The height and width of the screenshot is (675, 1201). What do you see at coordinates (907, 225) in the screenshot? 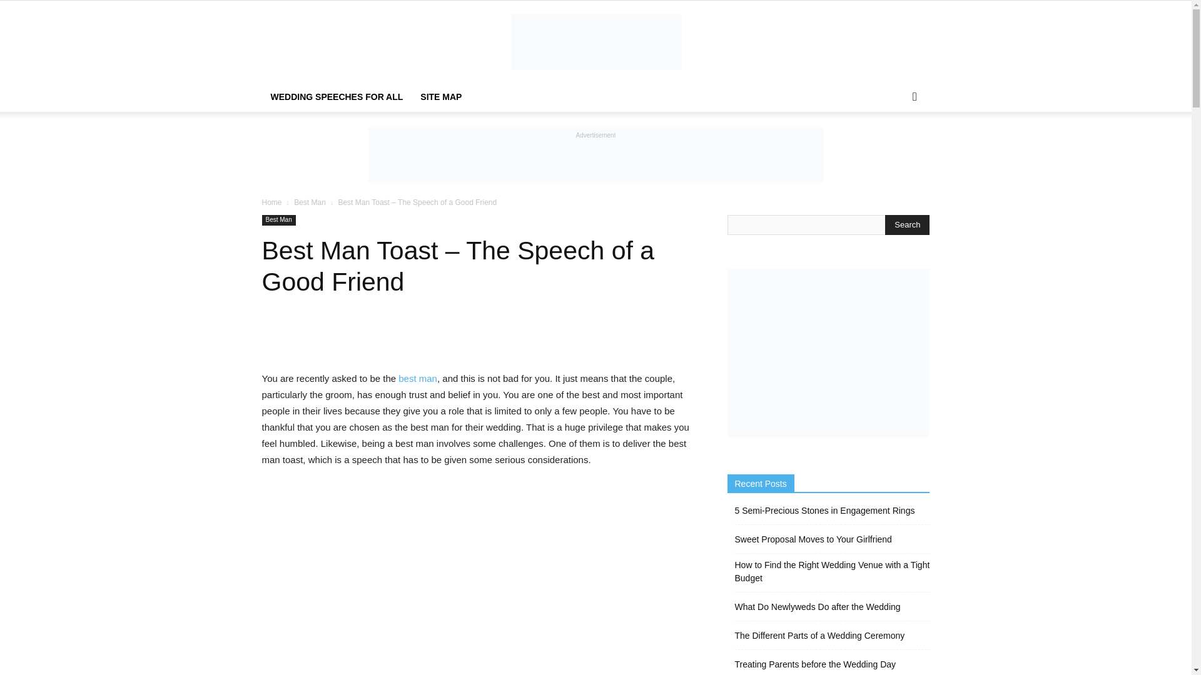
I see `Search` at bounding box center [907, 225].